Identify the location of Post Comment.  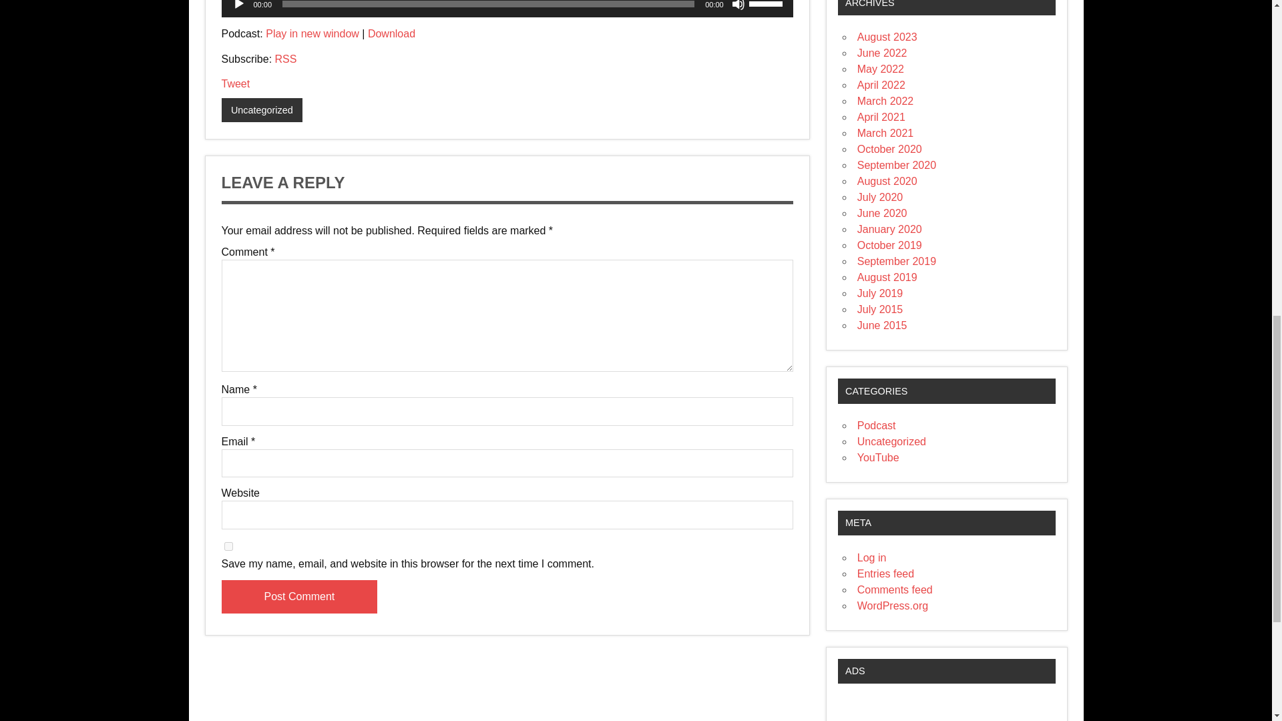
(300, 597).